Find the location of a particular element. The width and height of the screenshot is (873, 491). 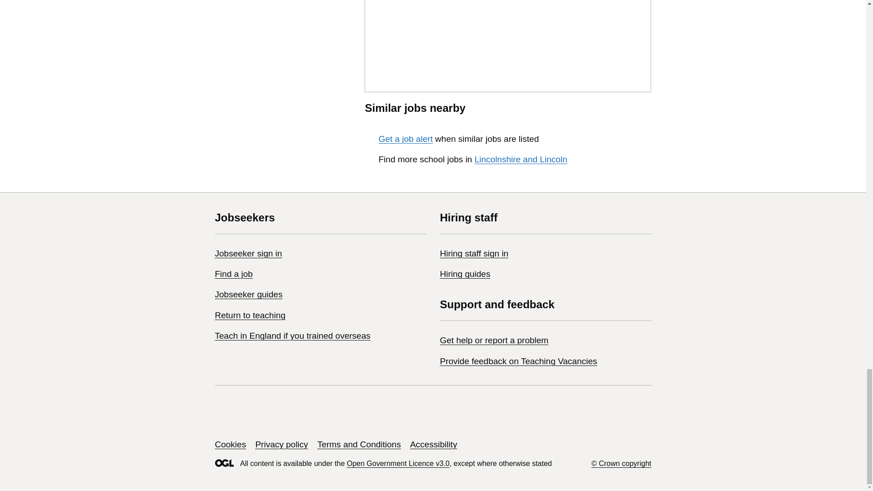

Get a job alert is located at coordinates (405, 139).